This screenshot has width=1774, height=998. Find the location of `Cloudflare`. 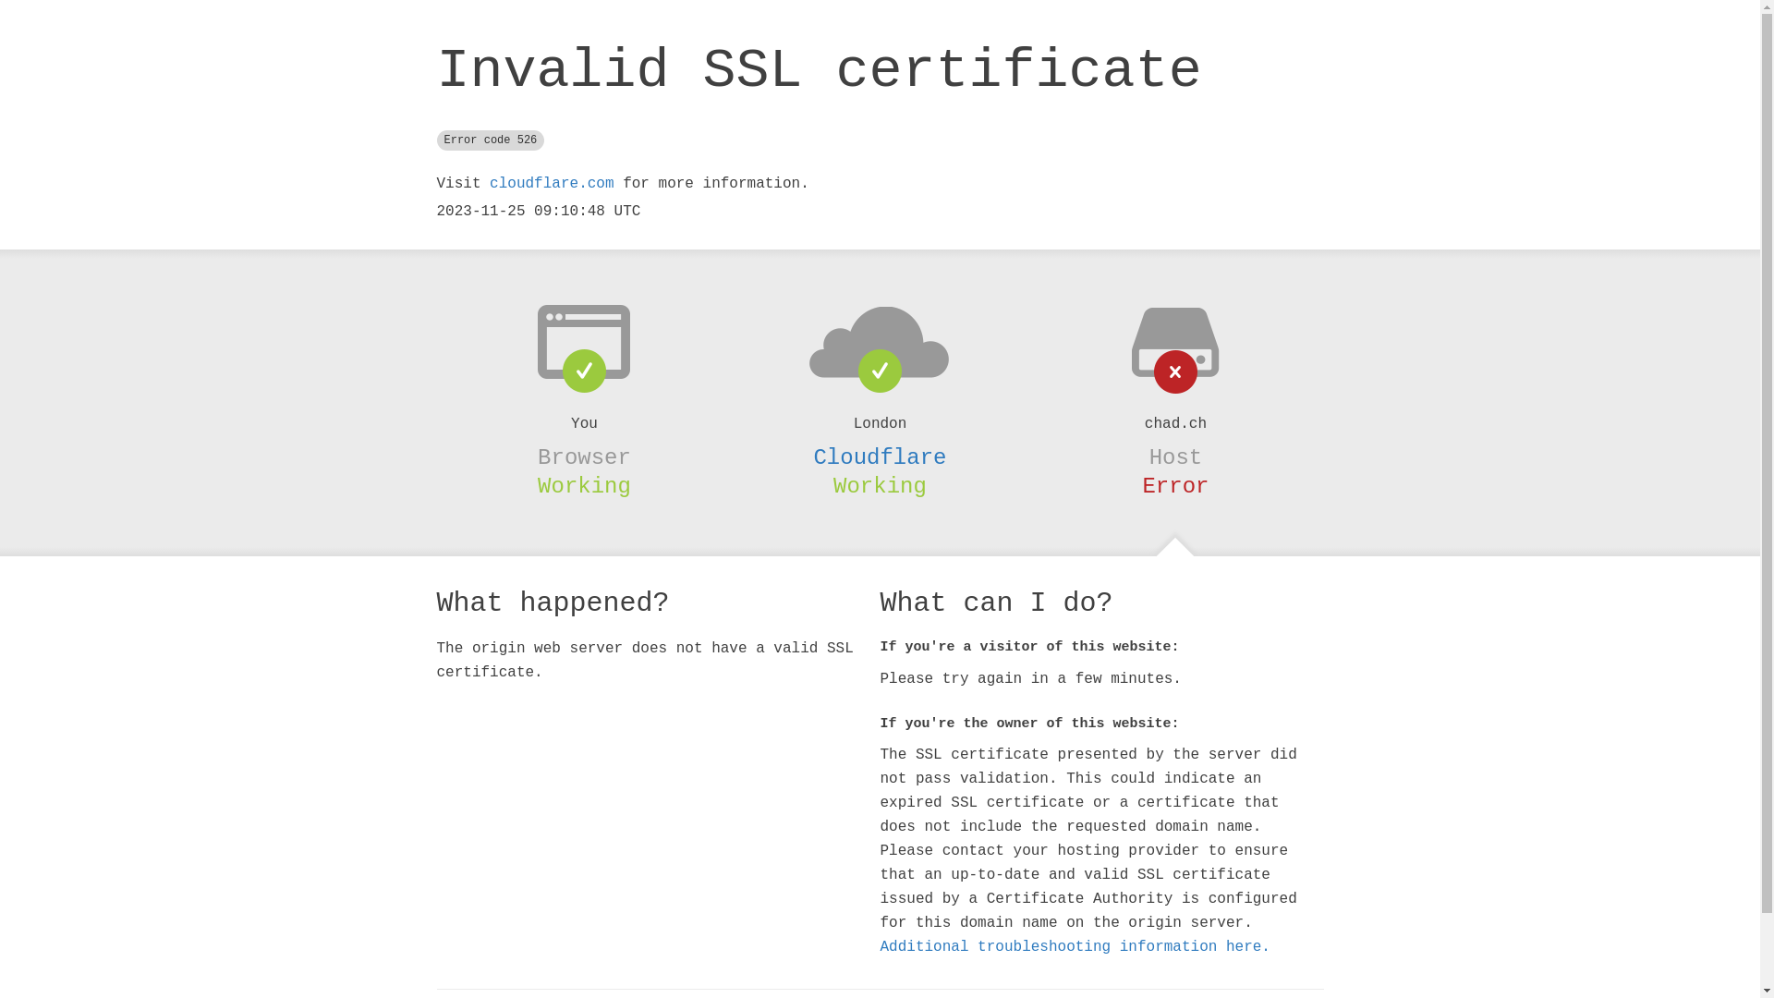

Cloudflare is located at coordinates (880, 457).